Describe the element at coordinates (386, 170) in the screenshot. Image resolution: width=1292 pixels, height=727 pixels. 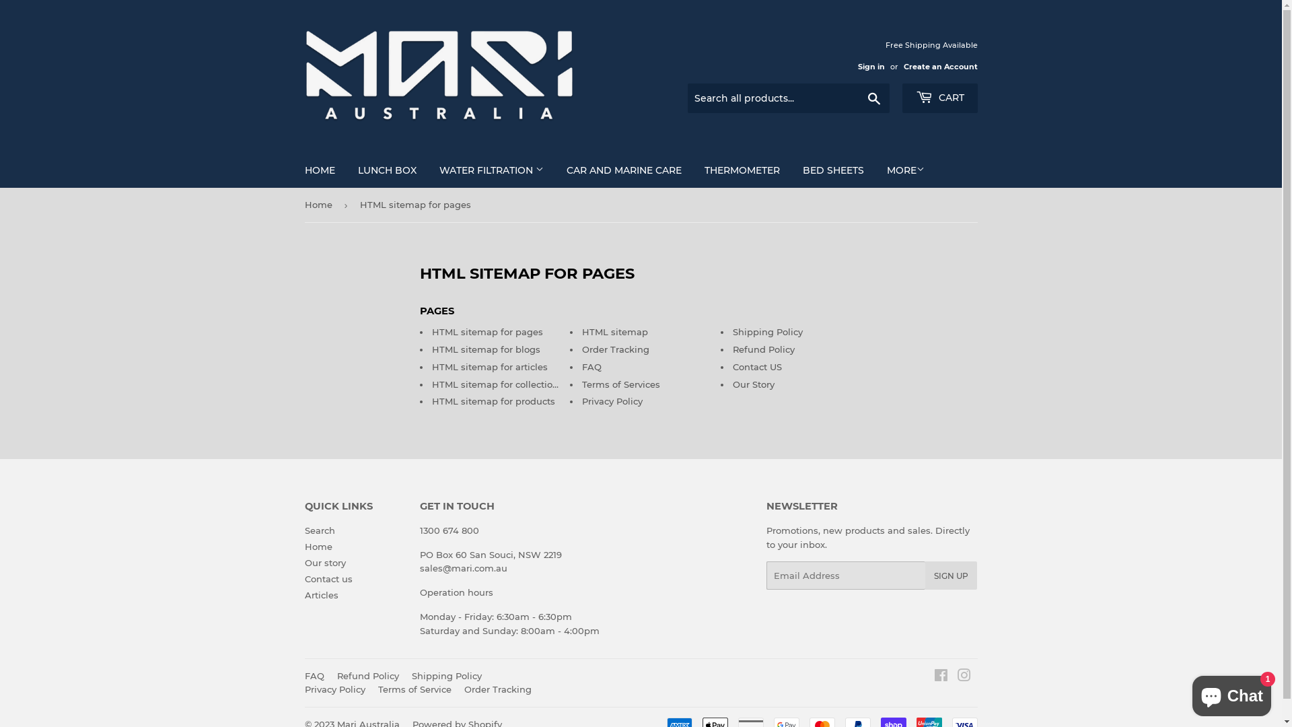
I see `LUNCH BOX` at that location.